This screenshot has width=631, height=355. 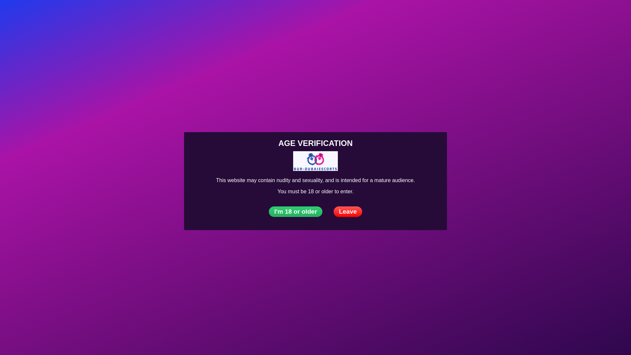 What do you see at coordinates (619, 14) in the screenshot?
I see `Contact Us` at bounding box center [619, 14].